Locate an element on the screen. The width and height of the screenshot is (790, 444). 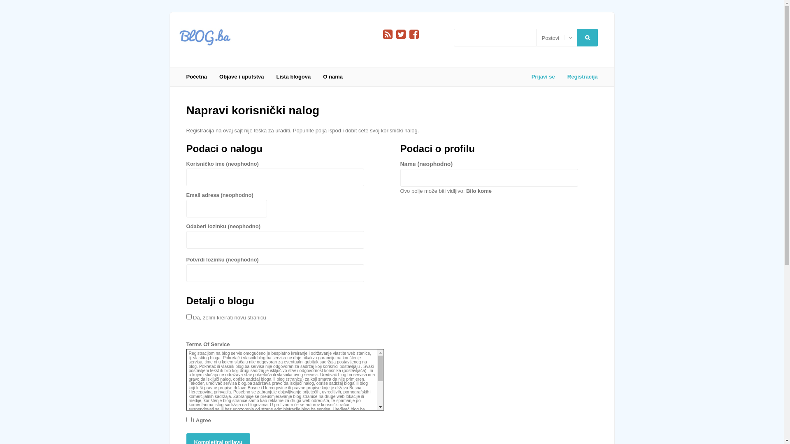
creativecommons.org is located at coordinates (209, 431).